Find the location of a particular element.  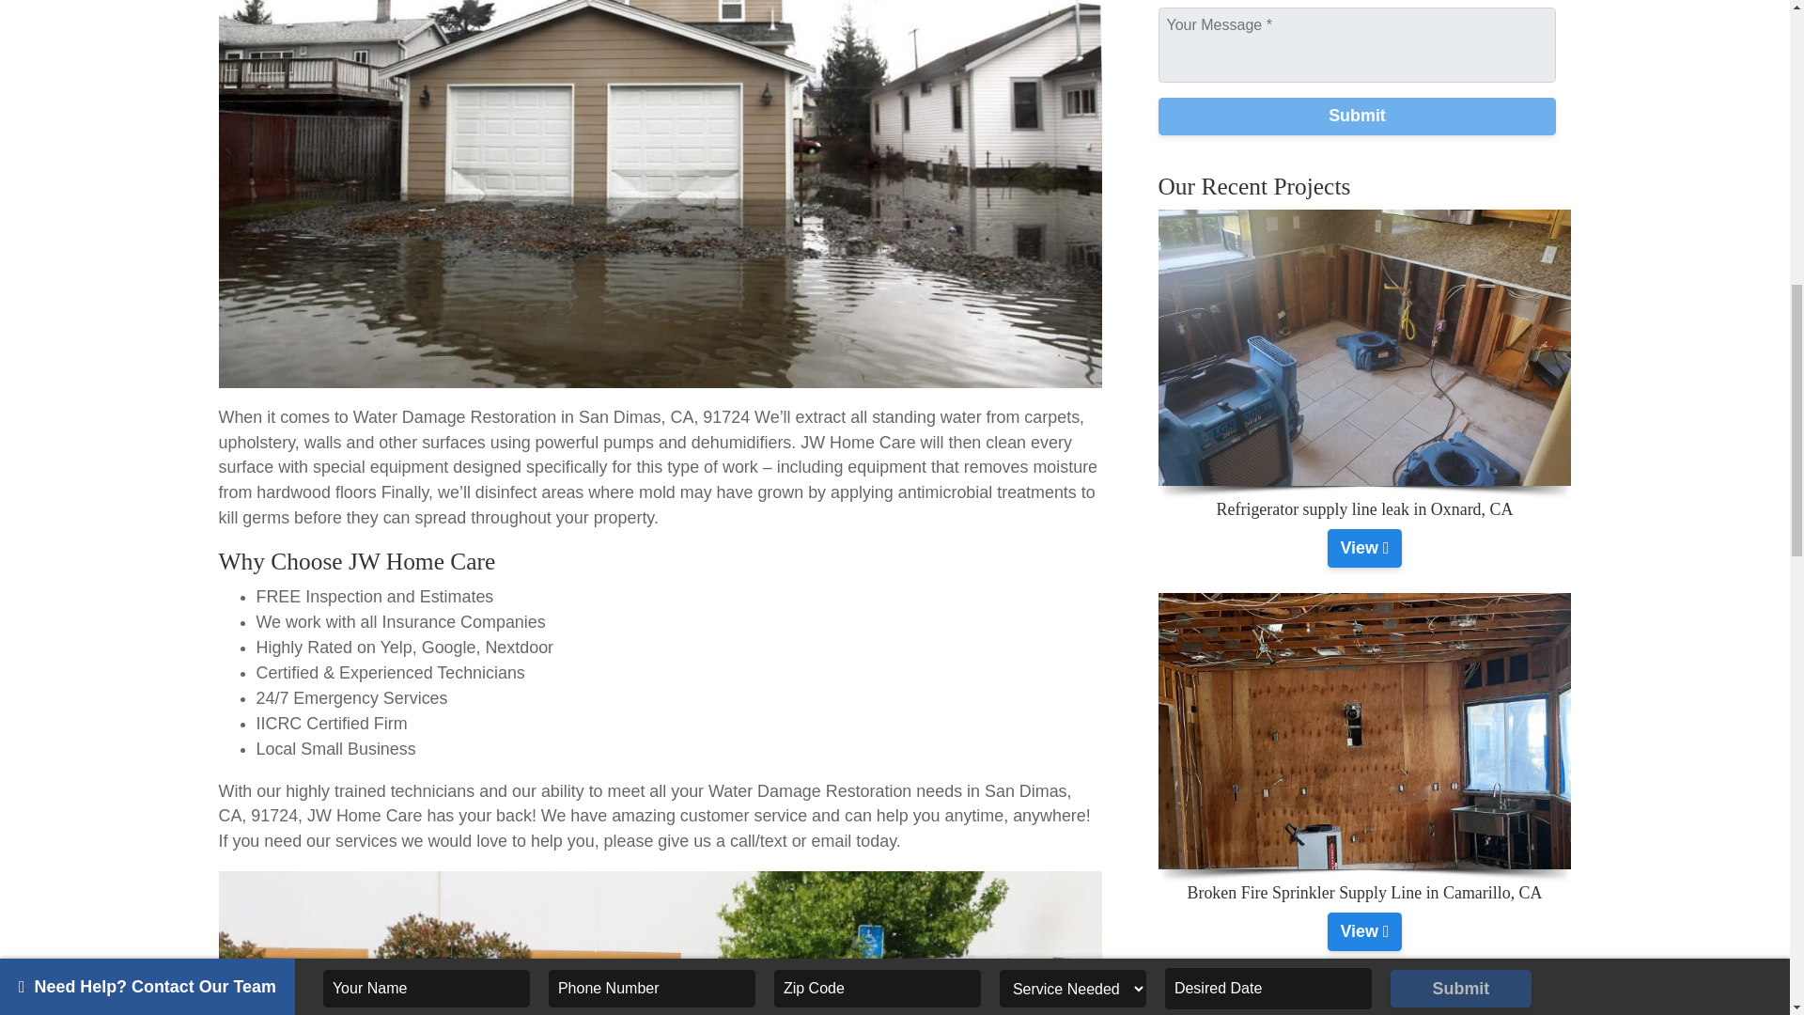

Broken Fire Sprinkler Supply Line in Camarillo, CA is located at coordinates (1364, 930).